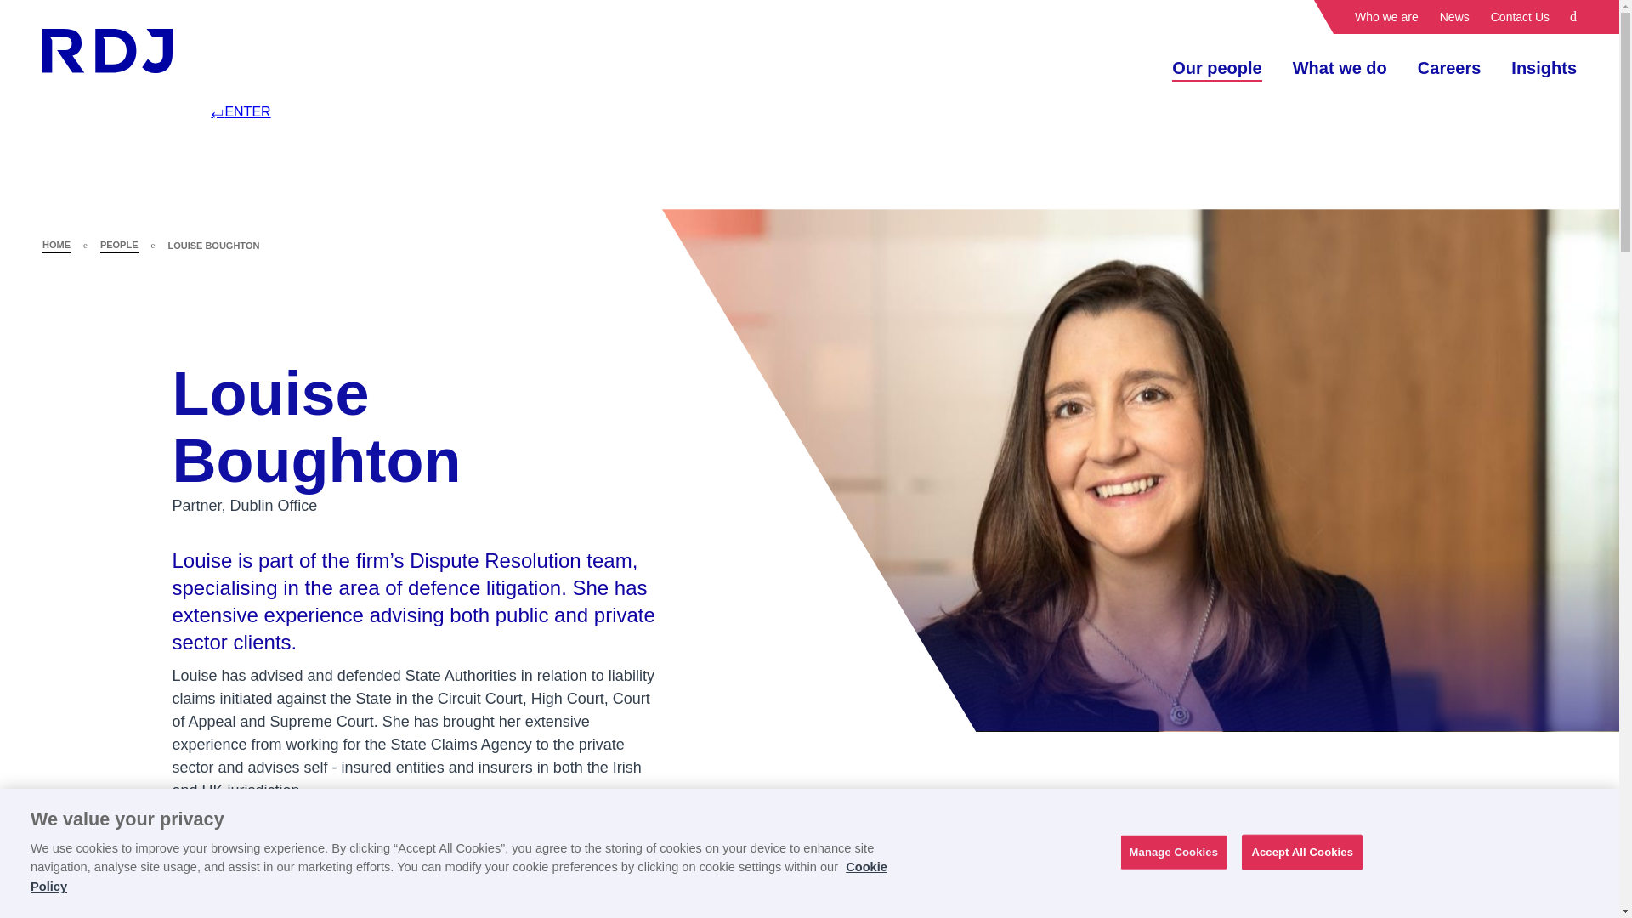 The height and width of the screenshot is (918, 1632). What do you see at coordinates (1544, 67) in the screenshot?
I see `Insights` at bounding box center [1544, 67].